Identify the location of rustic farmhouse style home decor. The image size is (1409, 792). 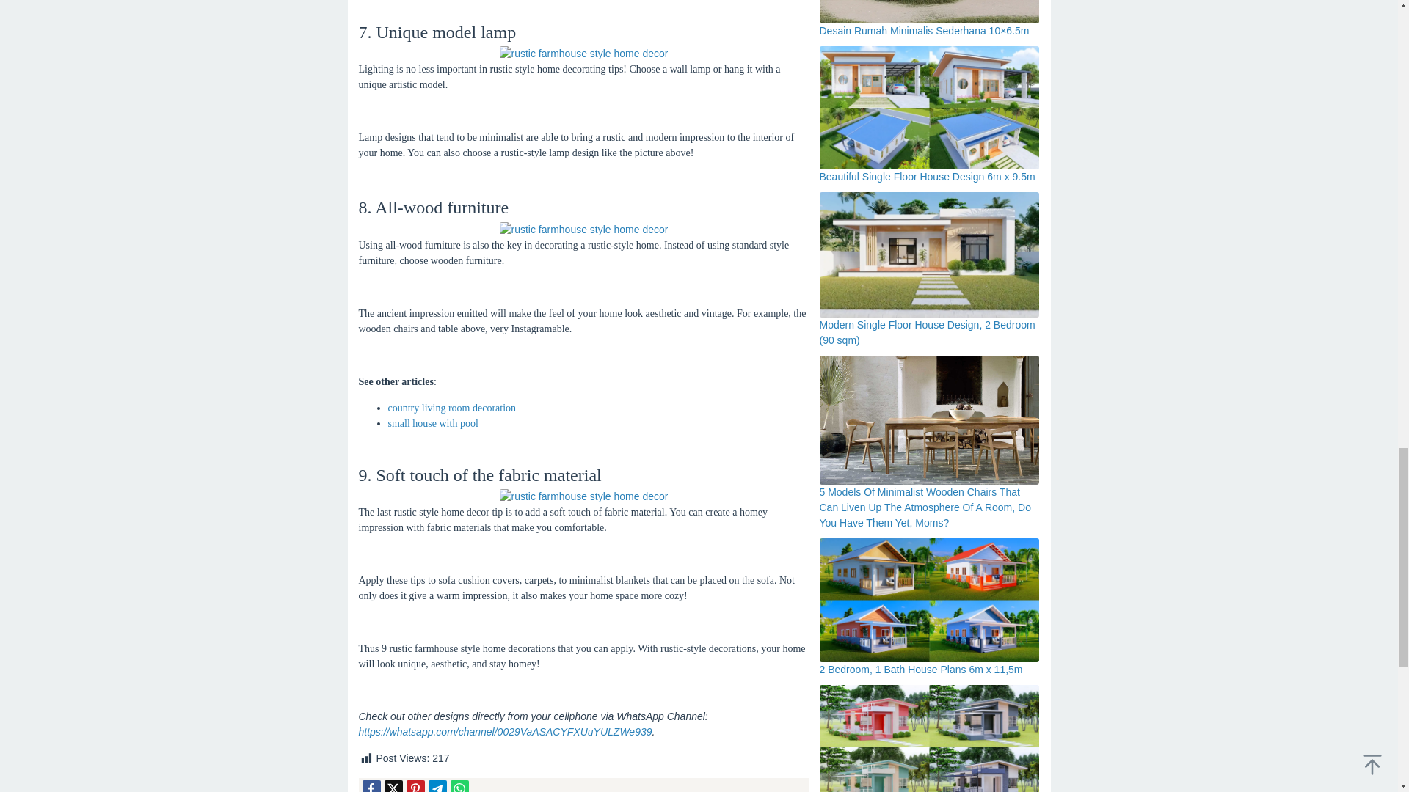
(583, 230).